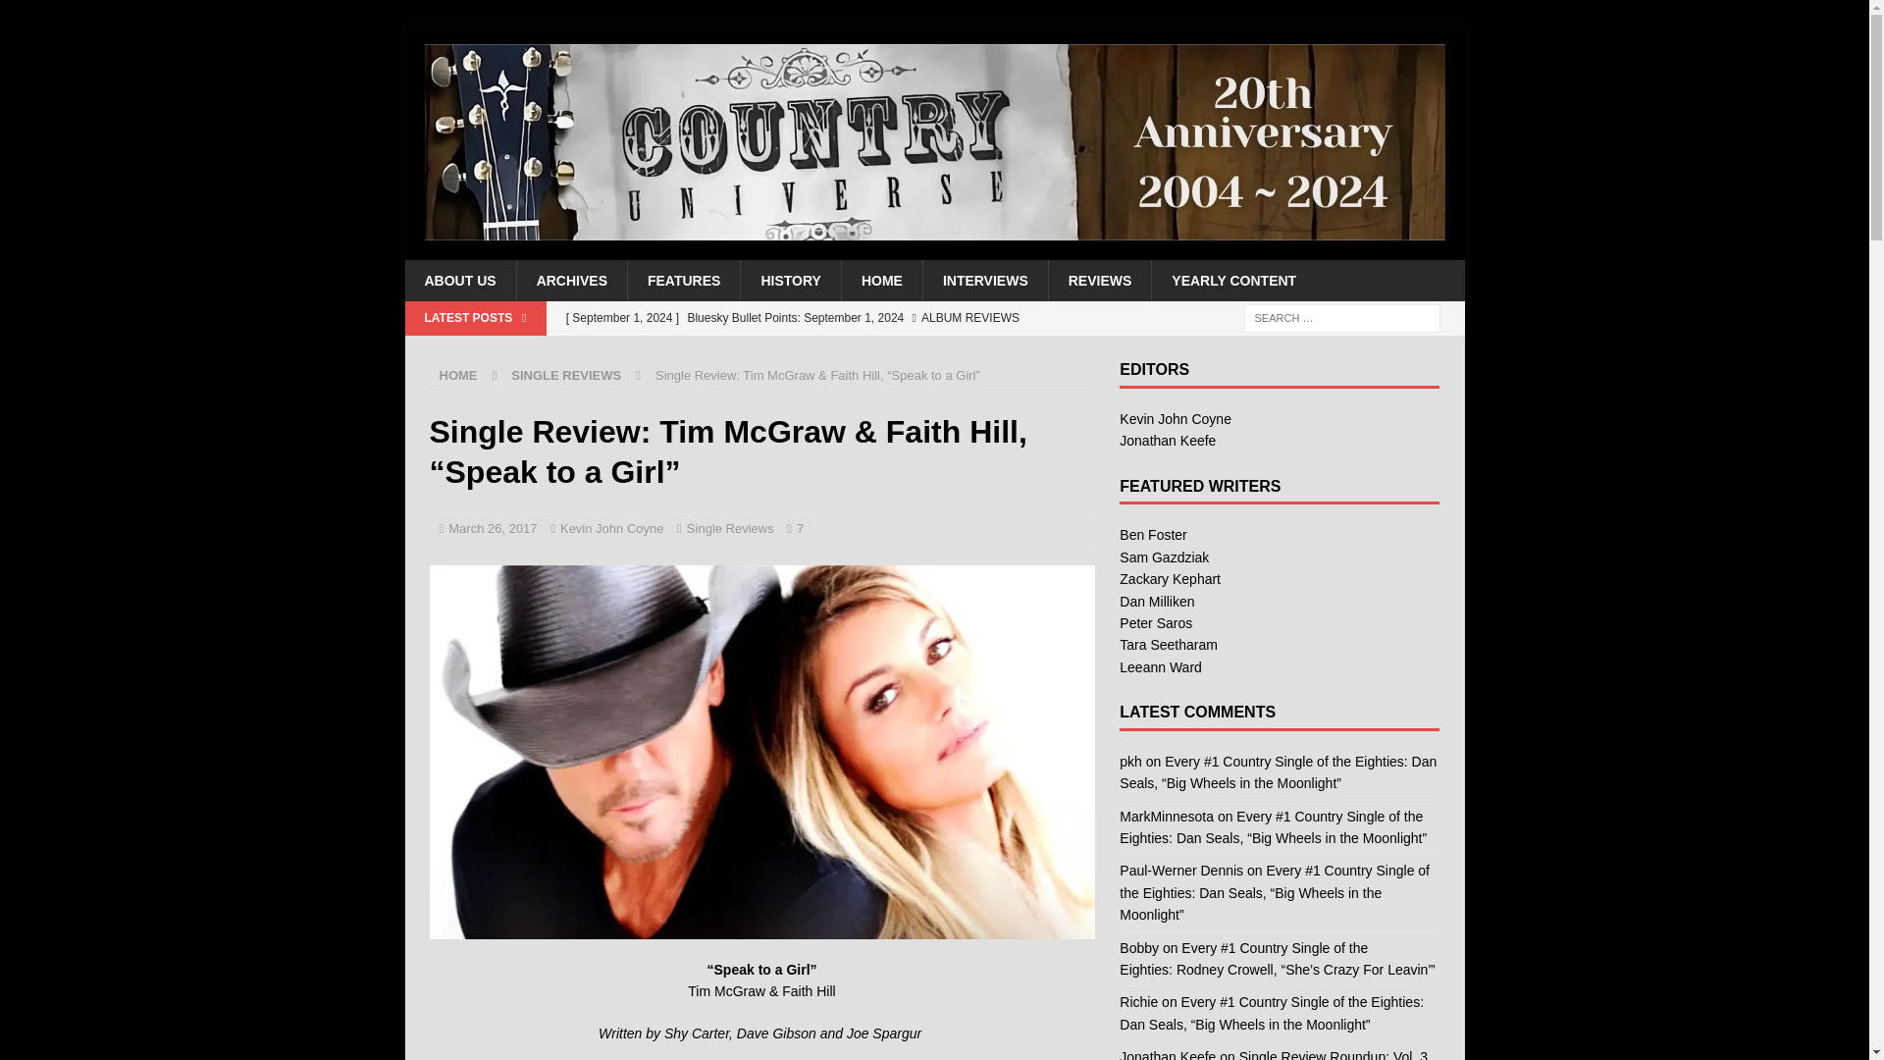  What do you see at coordinates (1099, 280) in the screenshot?
I see `REVIEWS` at bounding box center [1099, 280].